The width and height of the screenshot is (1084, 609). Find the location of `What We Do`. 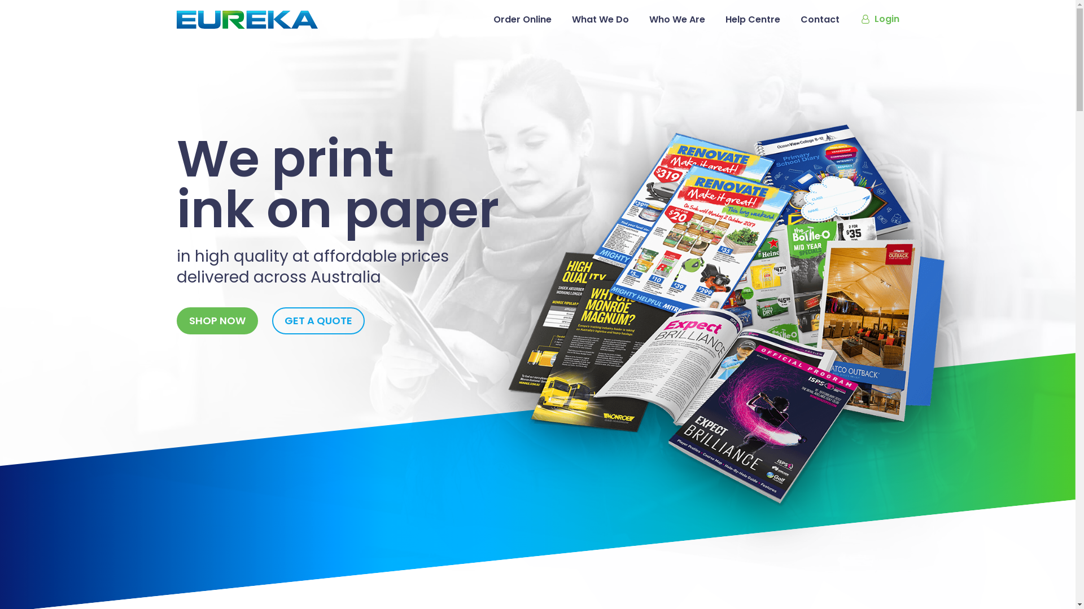

What We Do is located at coordinates (600, 20).